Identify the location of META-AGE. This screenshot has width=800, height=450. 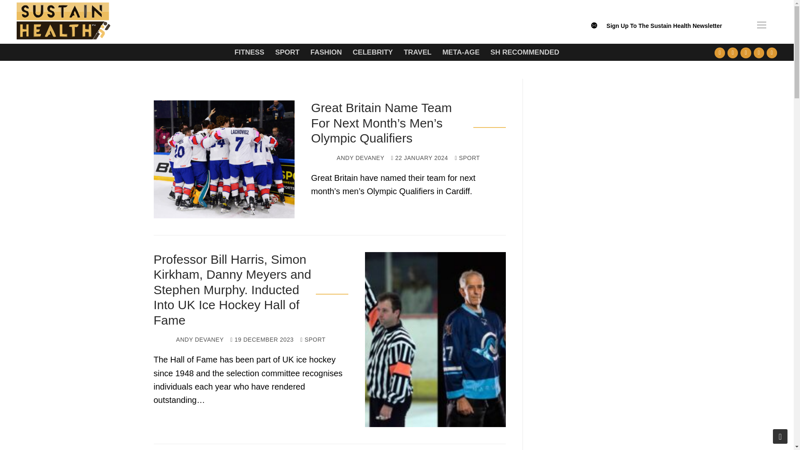
(461, 52).